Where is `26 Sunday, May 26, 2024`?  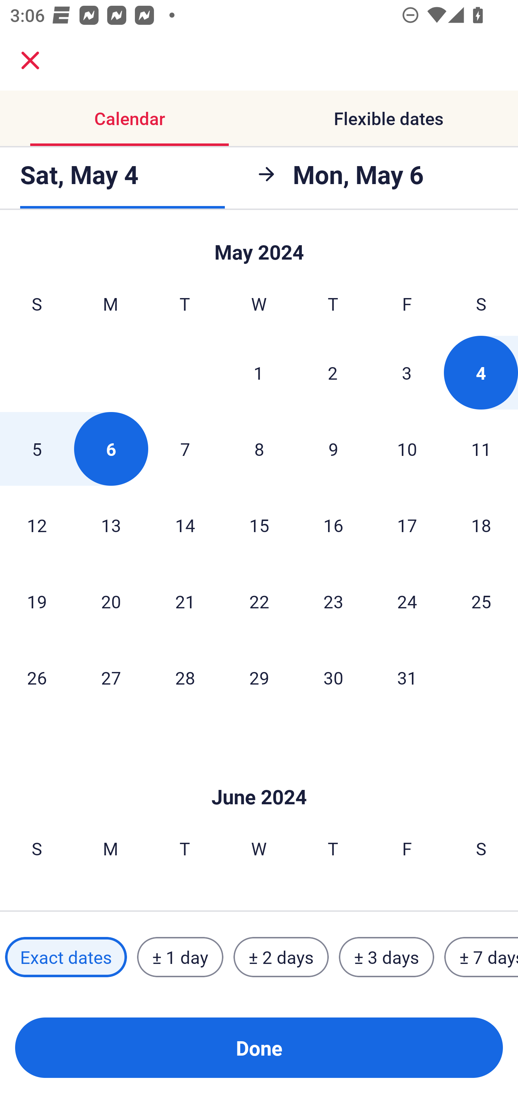
26 Sunday, May 26, 2024 is located at coordinates (37, 677).